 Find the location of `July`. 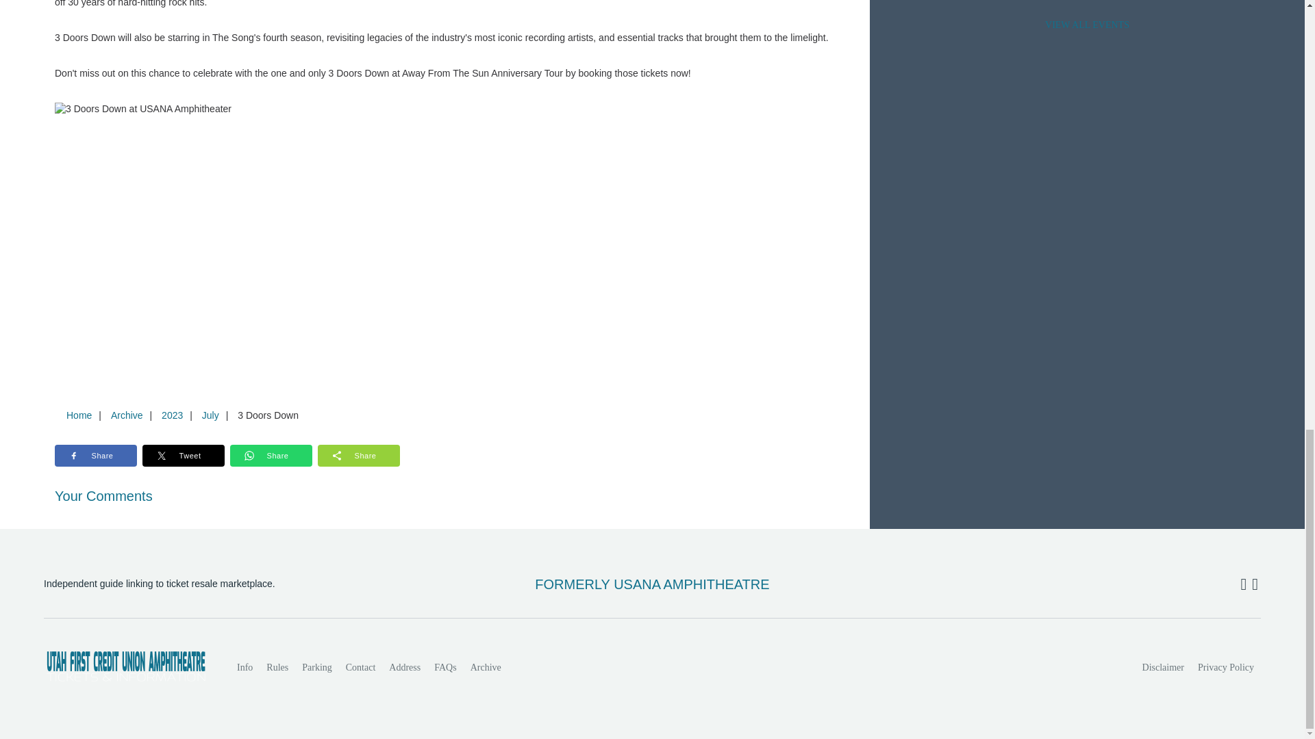

July is located at coordinates (210, 415).